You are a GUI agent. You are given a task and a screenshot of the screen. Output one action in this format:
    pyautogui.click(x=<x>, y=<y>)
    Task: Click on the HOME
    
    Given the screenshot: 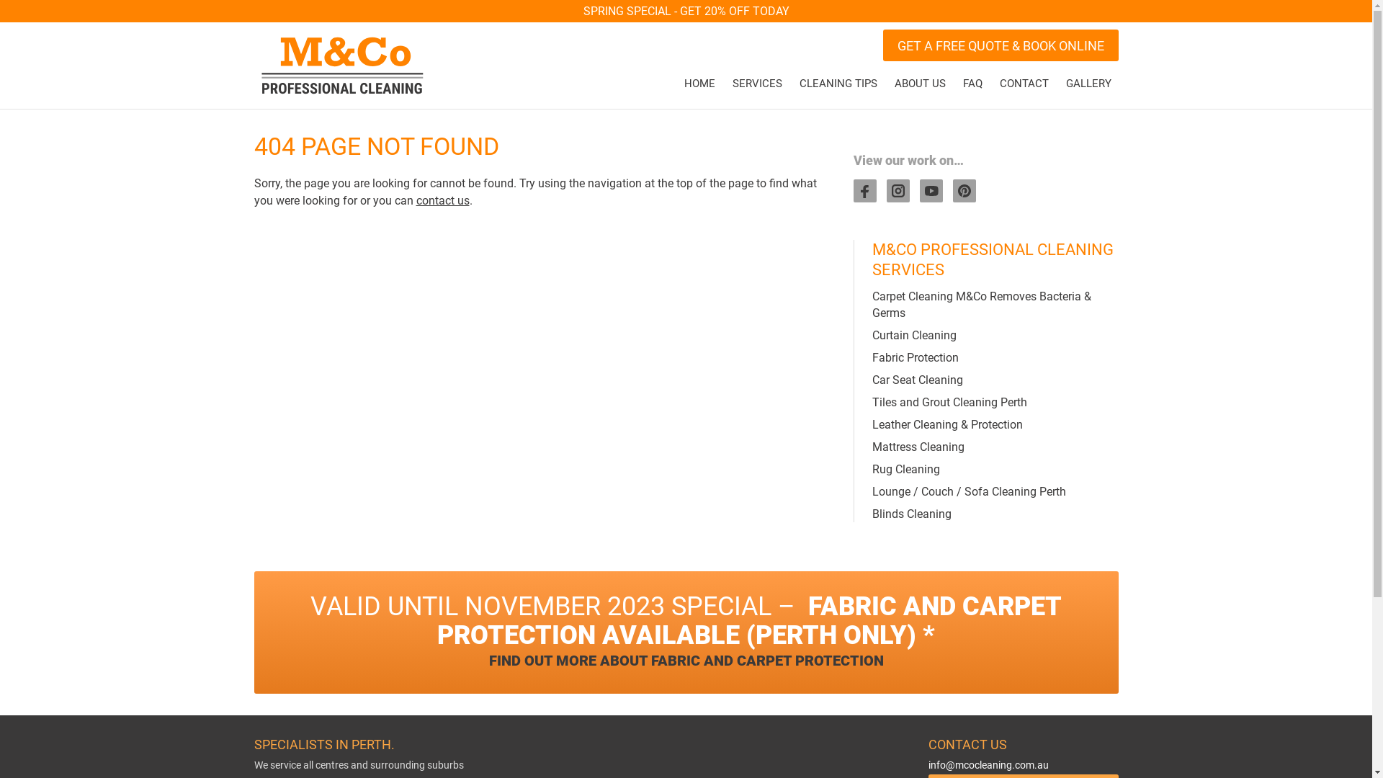 What is the action you would take?
    pyautogui.click(x=699, y=84)
    